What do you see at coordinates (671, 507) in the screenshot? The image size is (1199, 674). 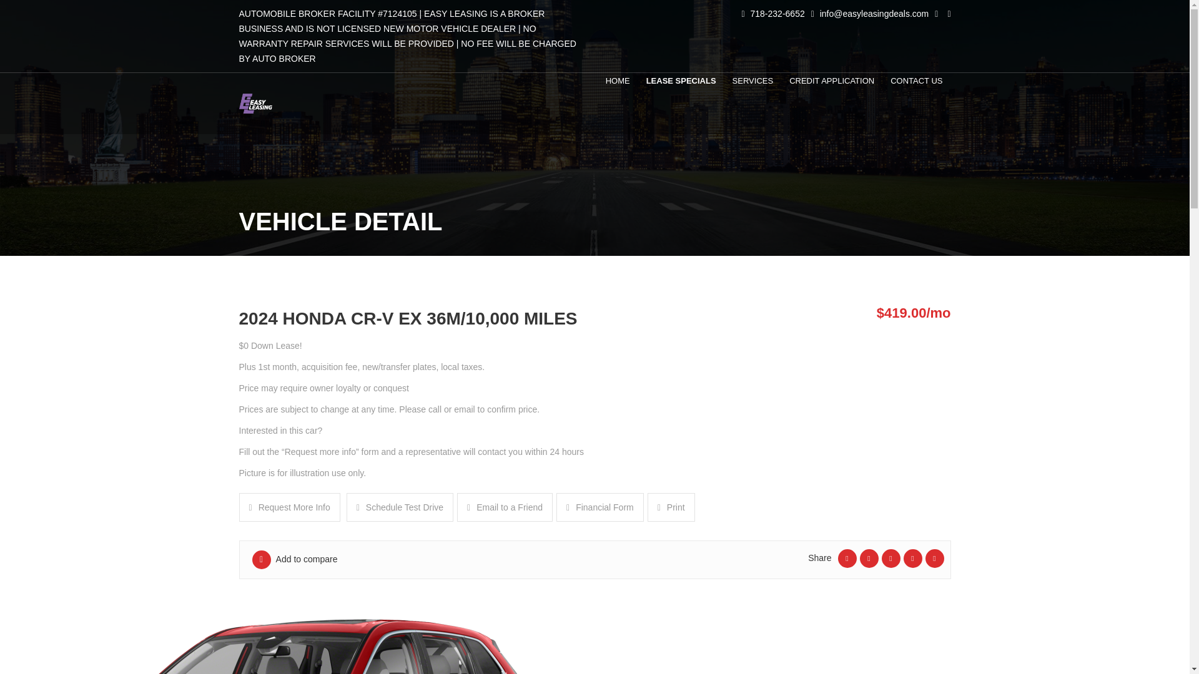 I see `Print` at bounding box center [671, 507].